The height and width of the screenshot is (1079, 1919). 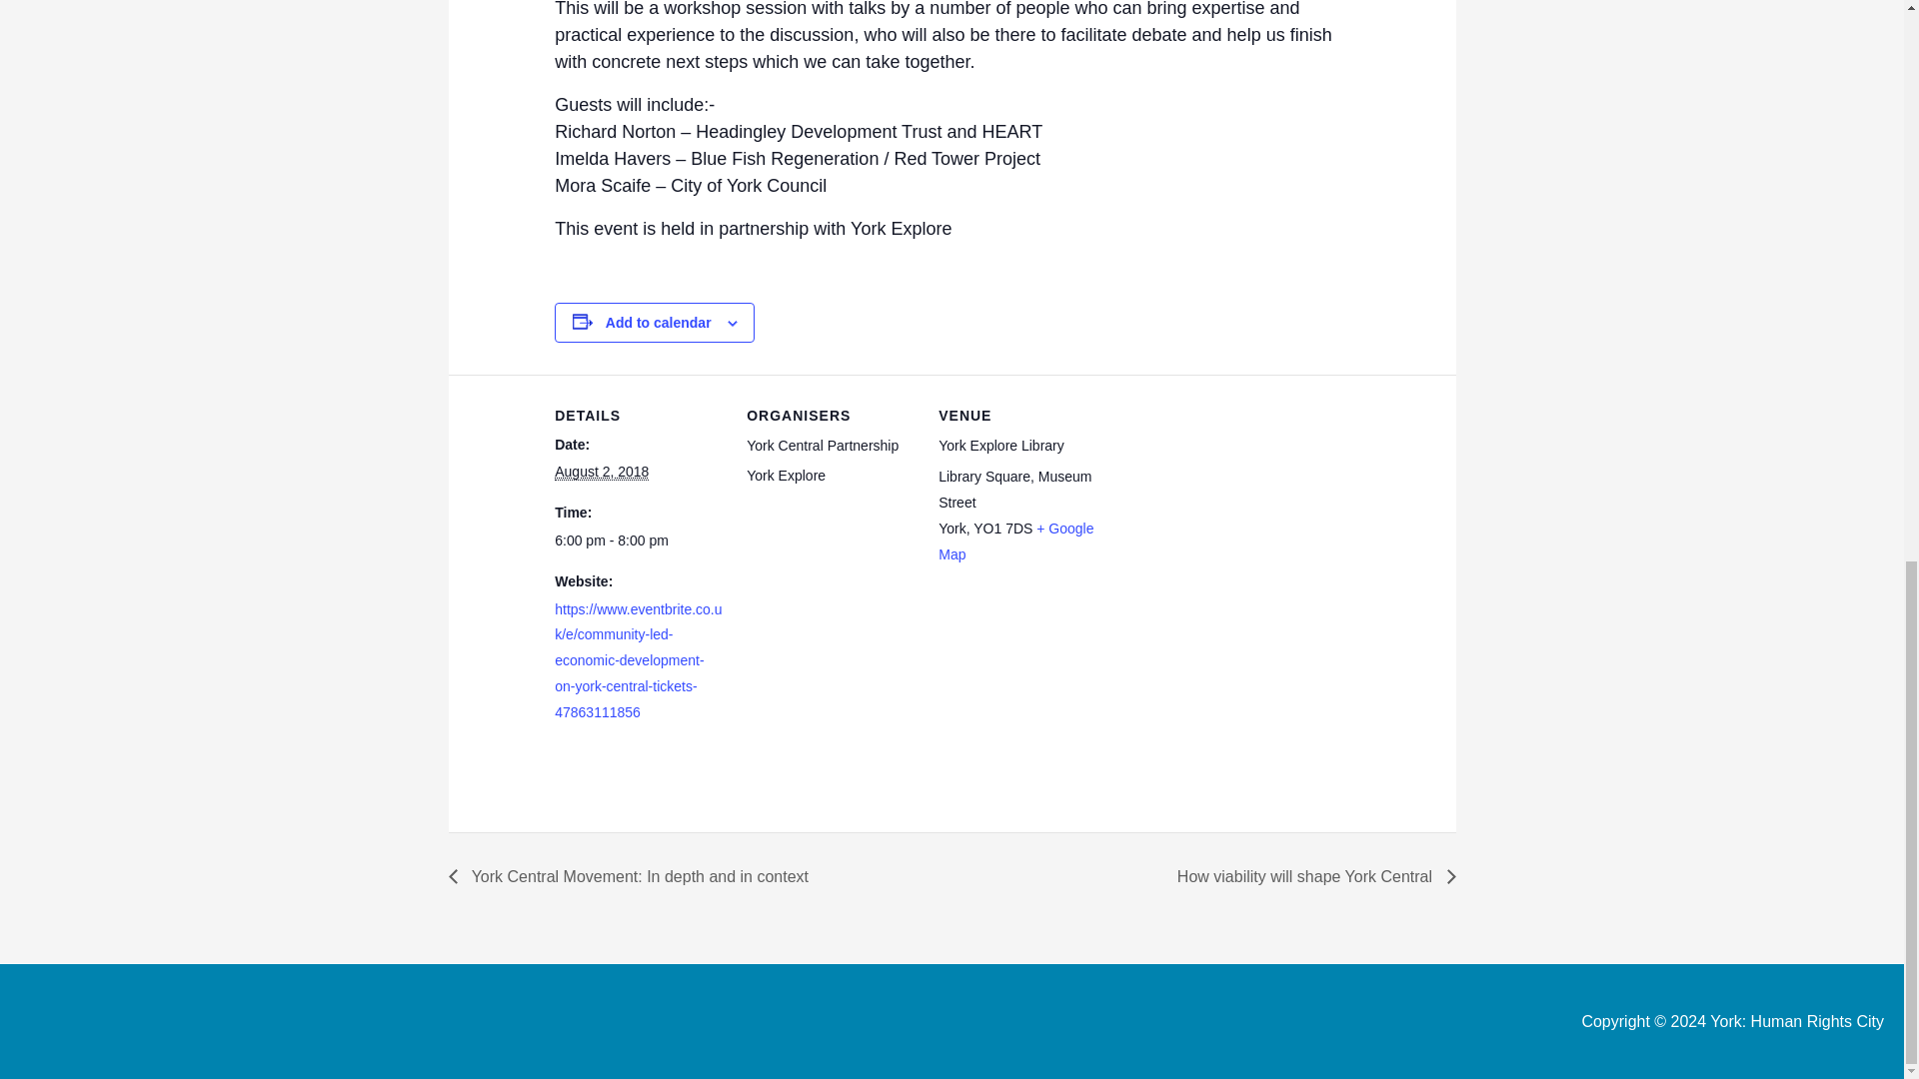 I want to click on 2018-08-02, so click(x=638, y=541).